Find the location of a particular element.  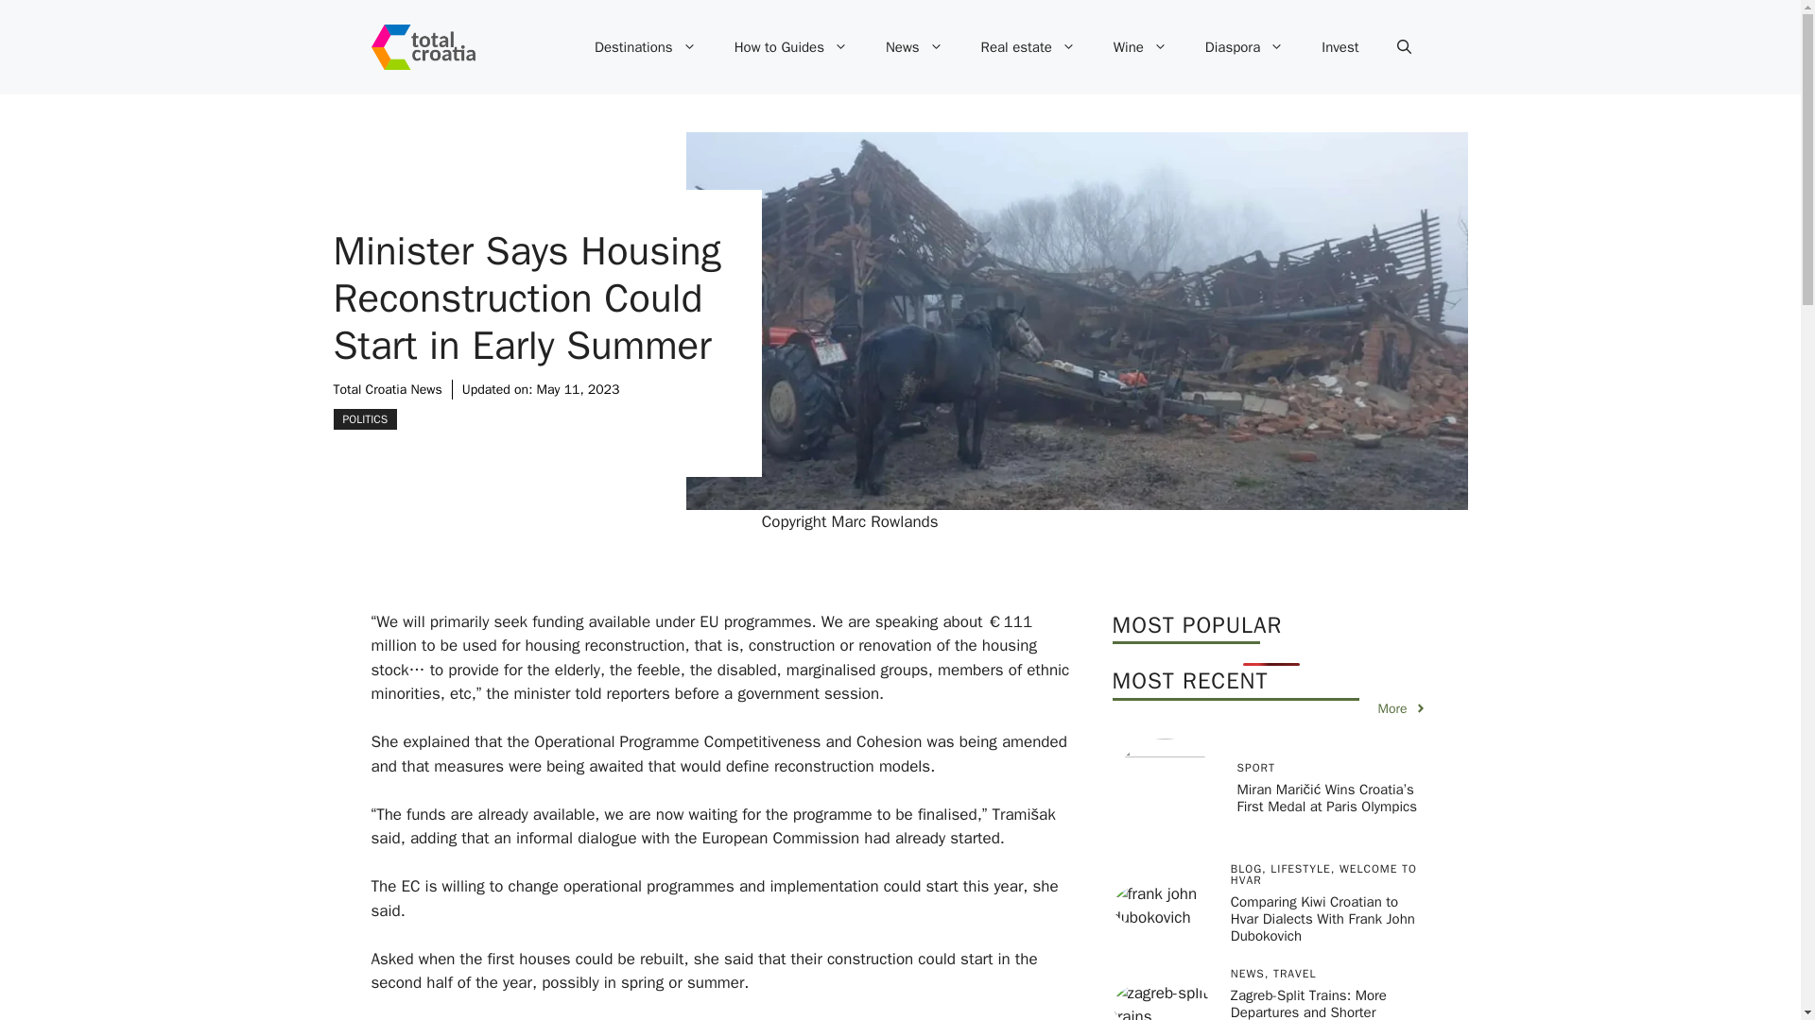

News is located at coordinates (914, 47).